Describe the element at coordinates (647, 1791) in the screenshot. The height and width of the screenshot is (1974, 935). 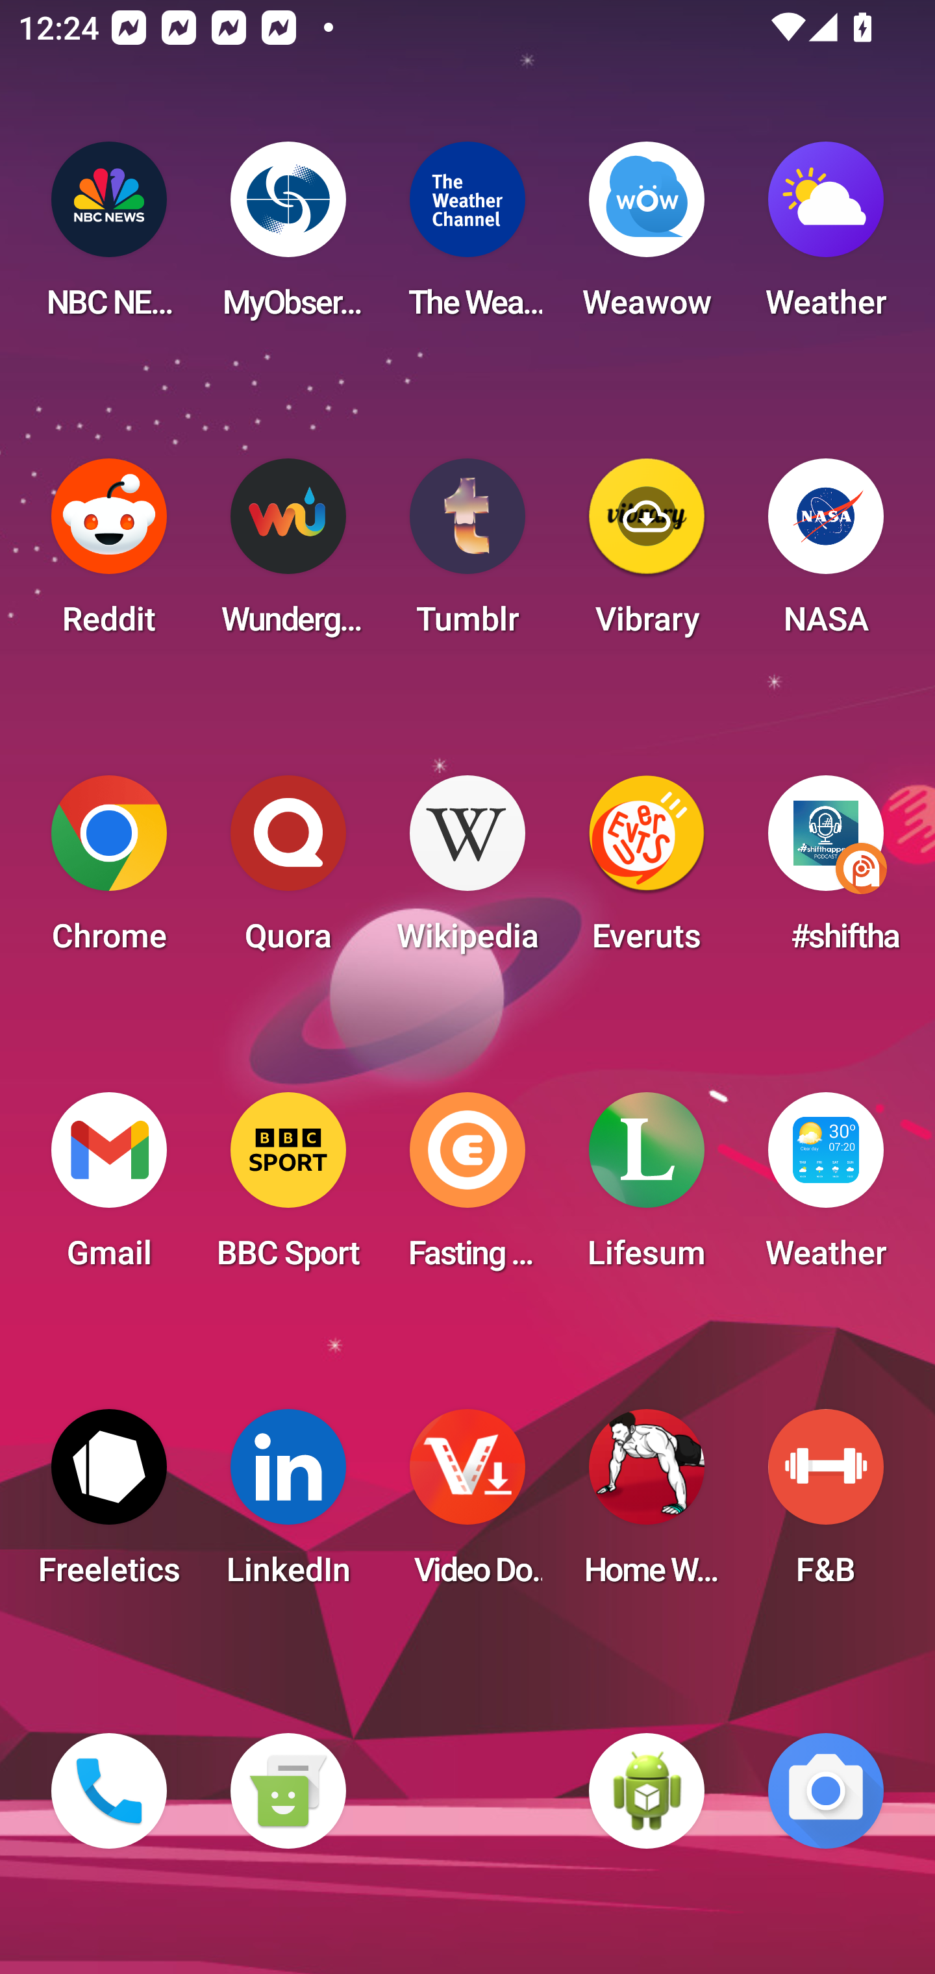
I see `WebView Browser Tester` at that location.